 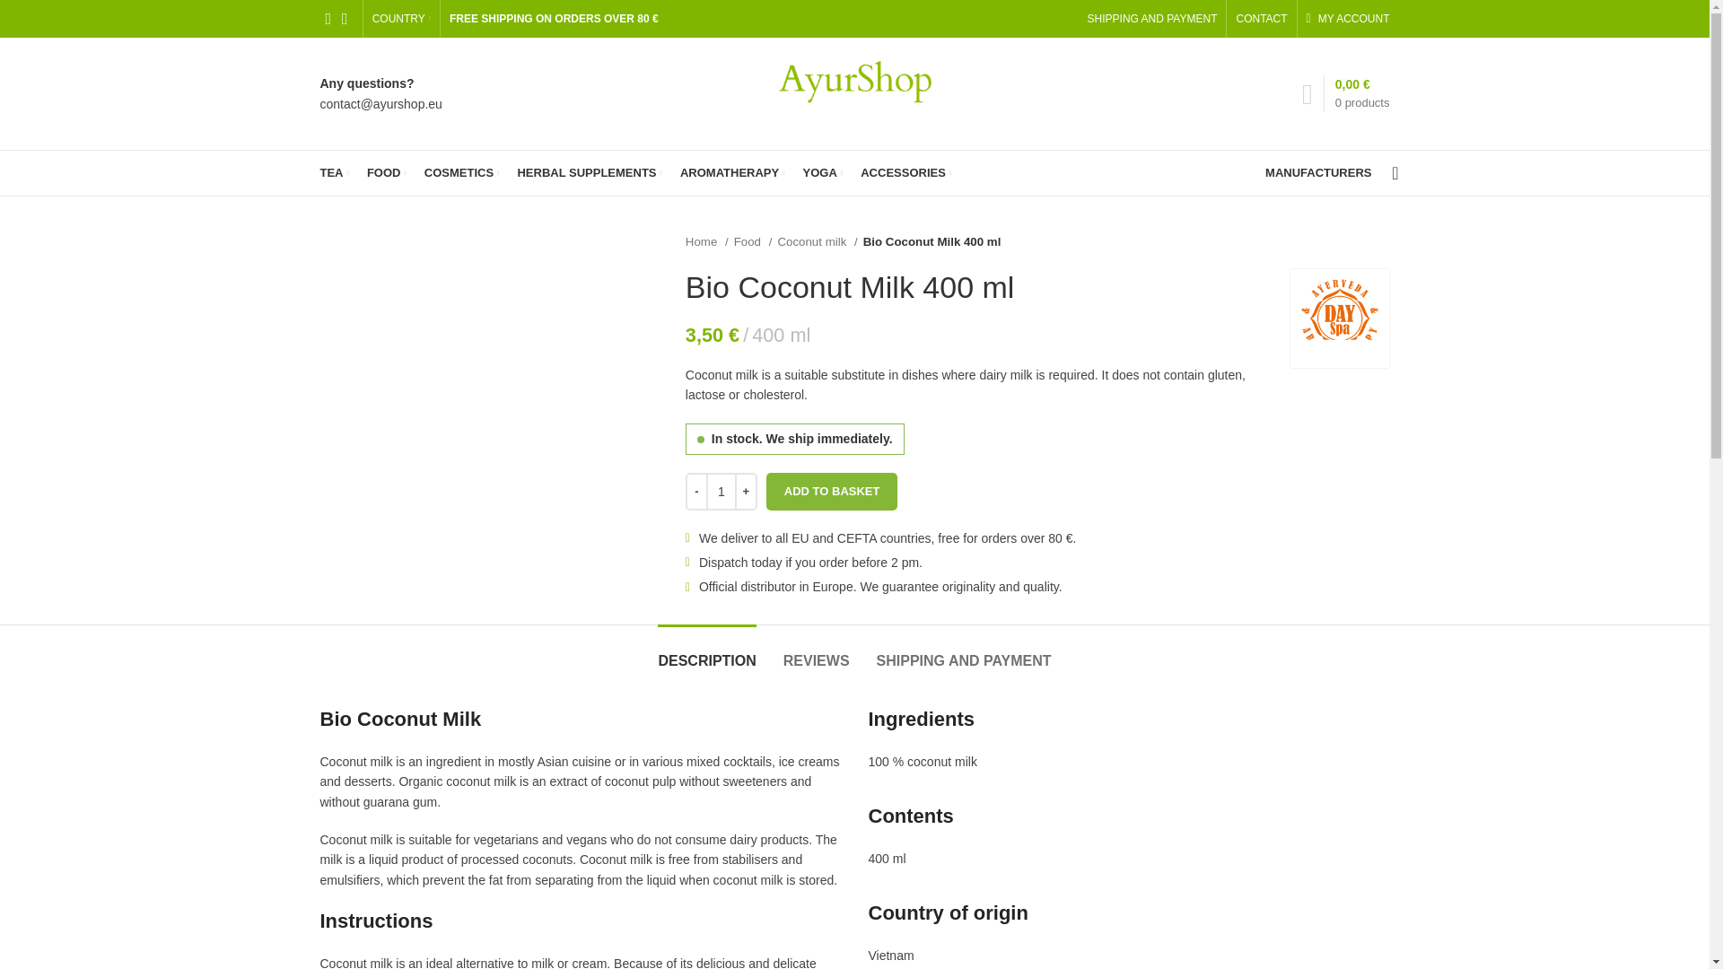 I want to click on FOOD, so click(x=386, y=172).